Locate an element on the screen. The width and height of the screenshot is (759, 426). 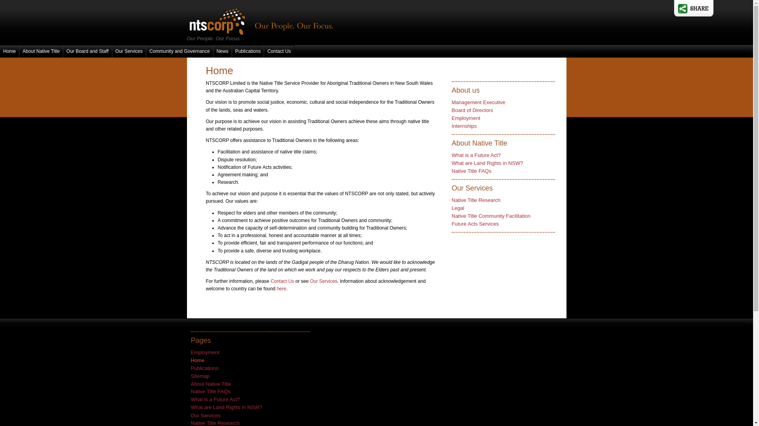
Future Acts Services is located at coordinates (475, 224).